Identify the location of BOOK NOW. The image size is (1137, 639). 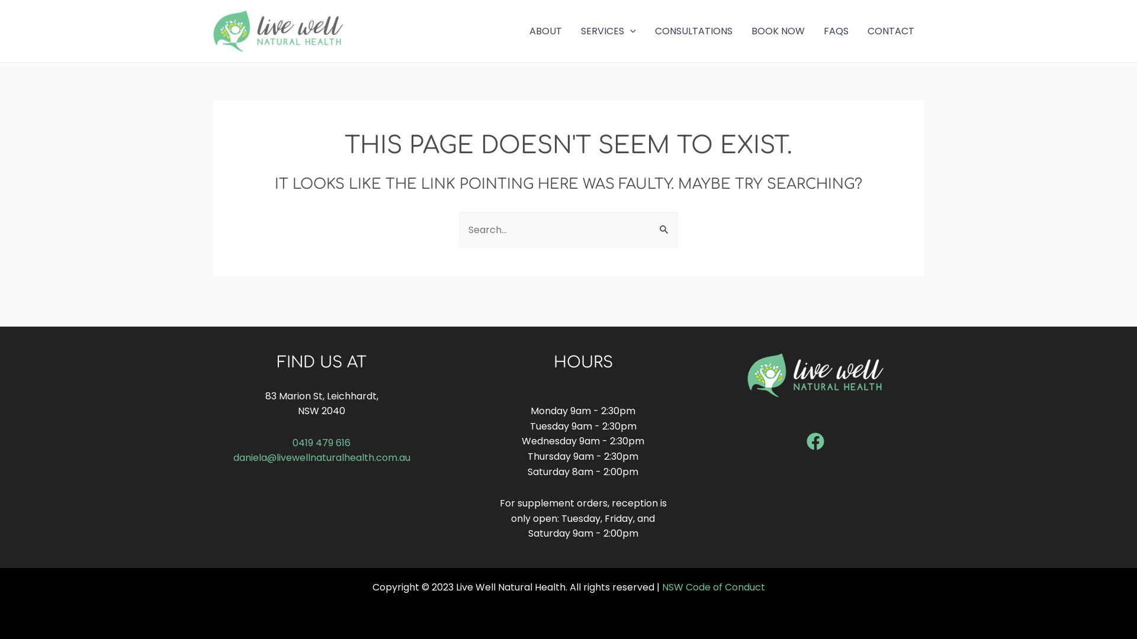
(778, 31).